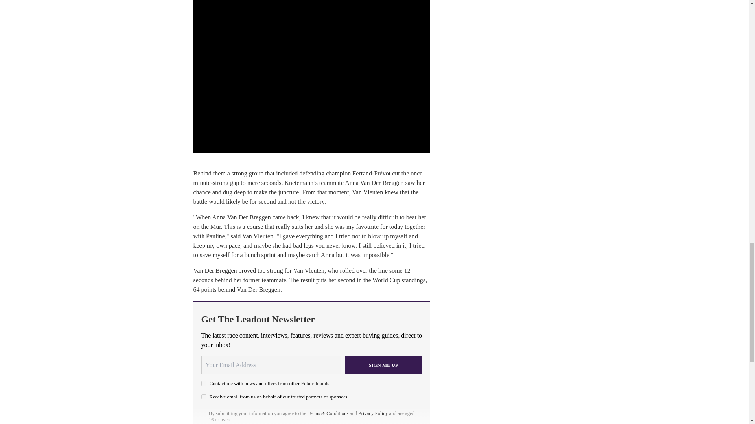  Describe the element at coordinates (204, 397) in the screenshot. I see `on` at that location.